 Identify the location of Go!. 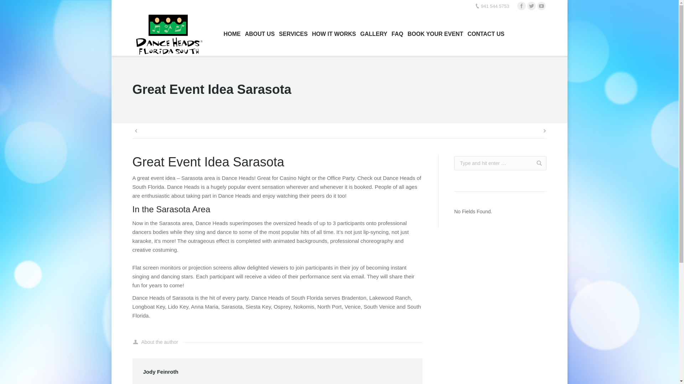
(537, 163).